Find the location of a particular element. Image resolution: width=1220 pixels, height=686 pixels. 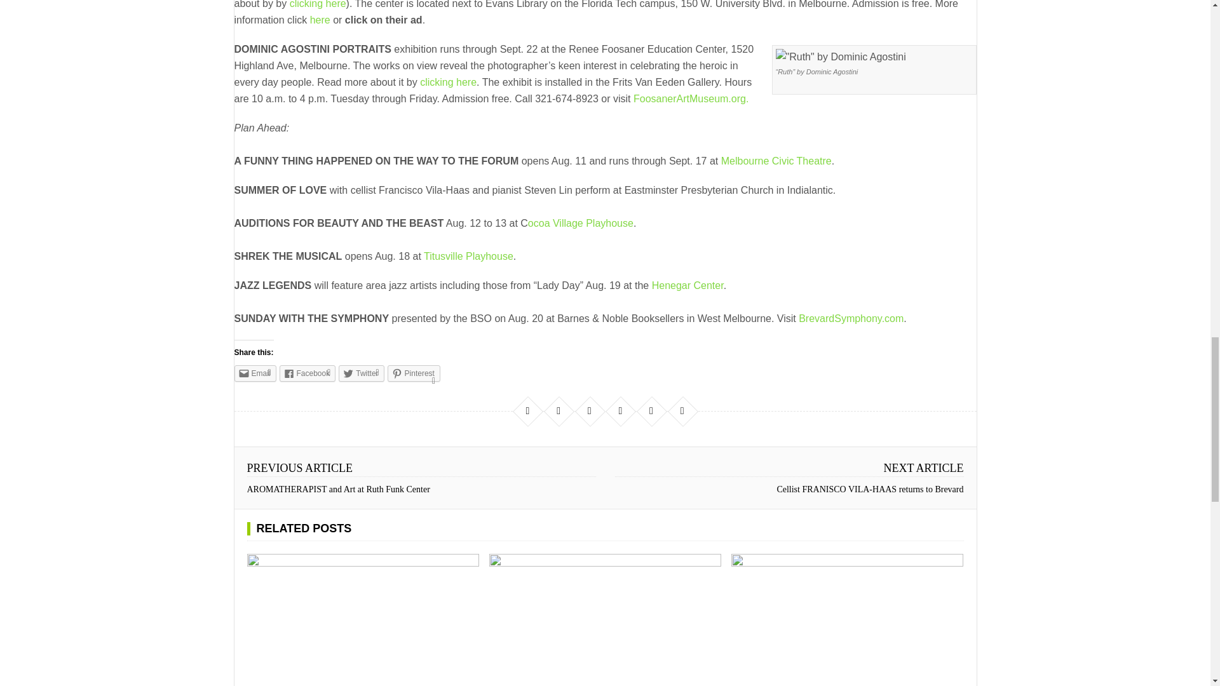

Share on Twitter is located at coordinates (558, 410).